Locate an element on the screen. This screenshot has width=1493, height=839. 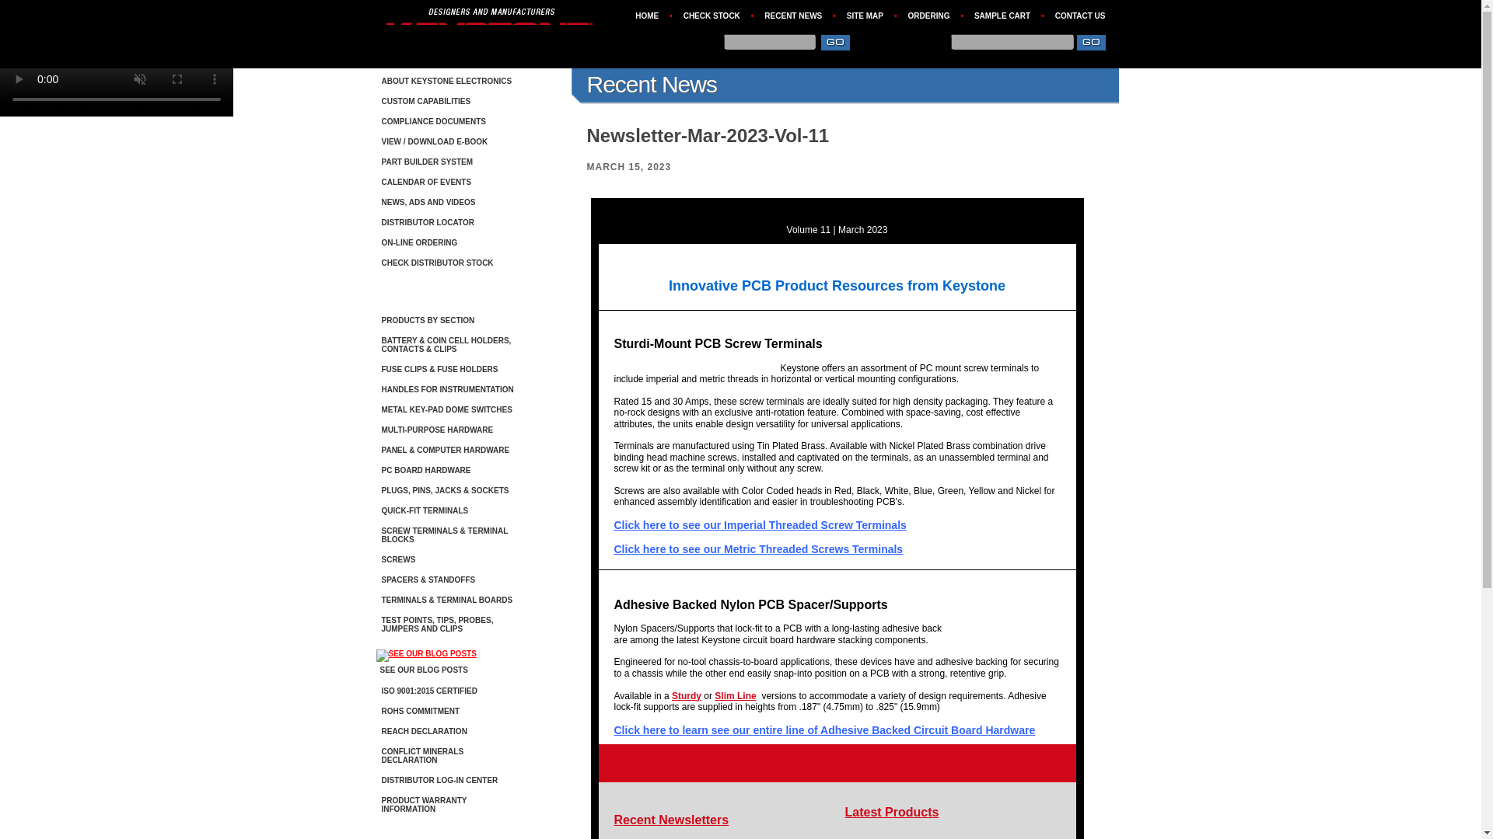
CONTACT US is located at coordinates (1081, 16).